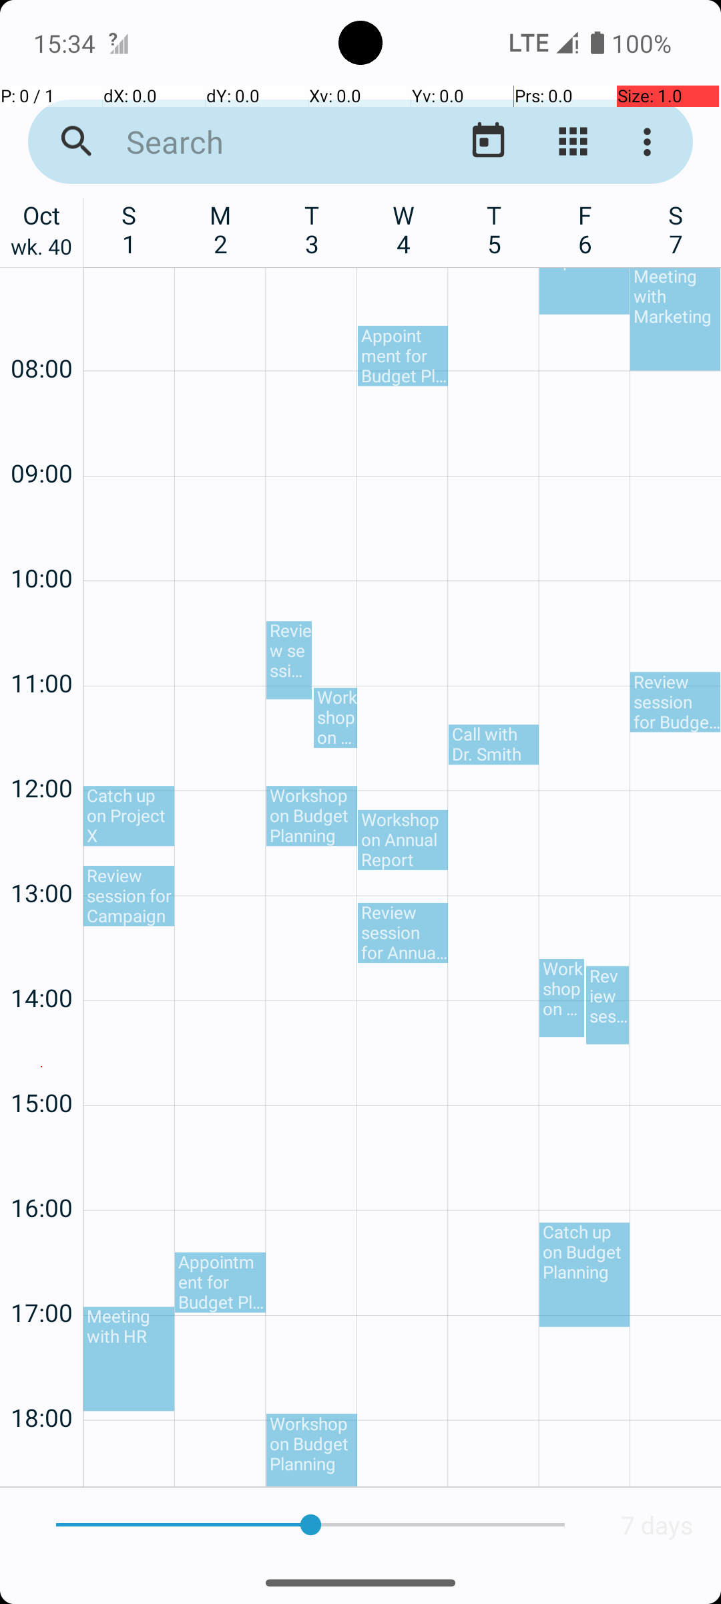 The height and width of the screenshot is (1604, 721). Describe the element at coordinates (130, 229) in the screenshot. I see `S
1` at that location.